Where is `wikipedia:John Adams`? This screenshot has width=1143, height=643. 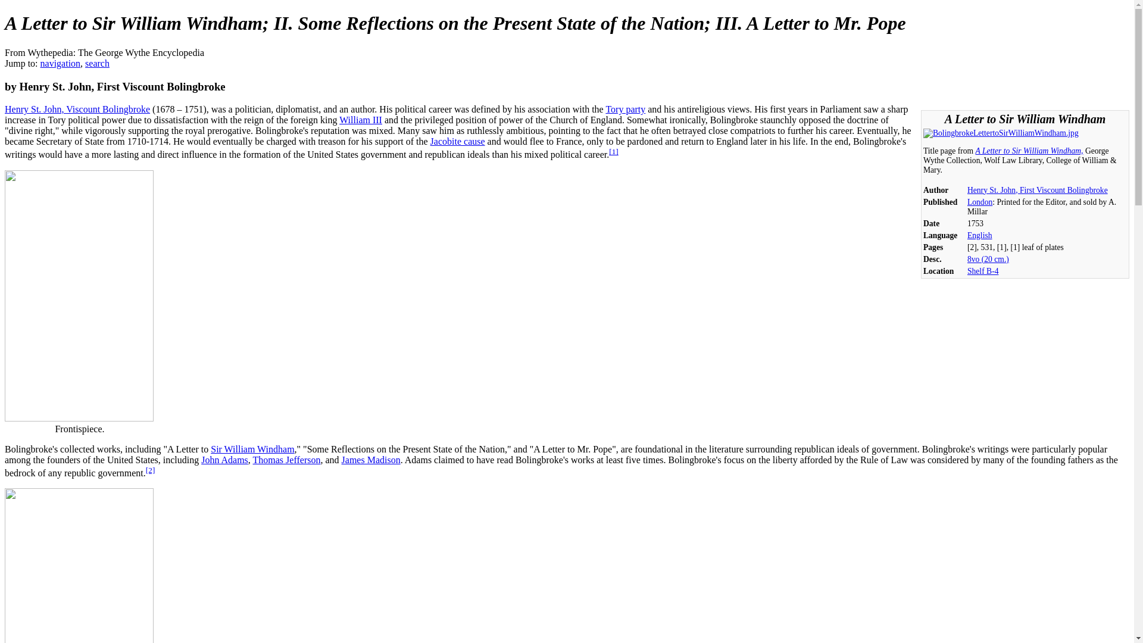
wikipedia:John Adams is located at coordinates (224, 460).